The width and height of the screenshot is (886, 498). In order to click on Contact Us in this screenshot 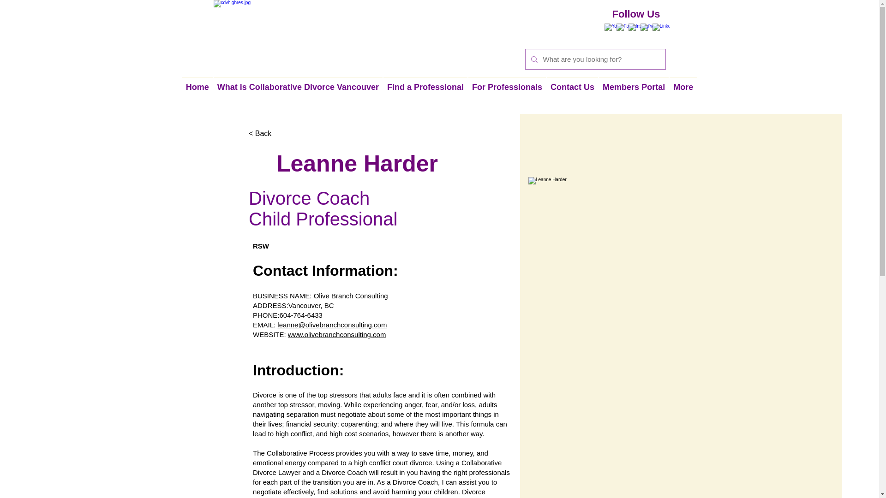, I will do `click(572, 92)`.